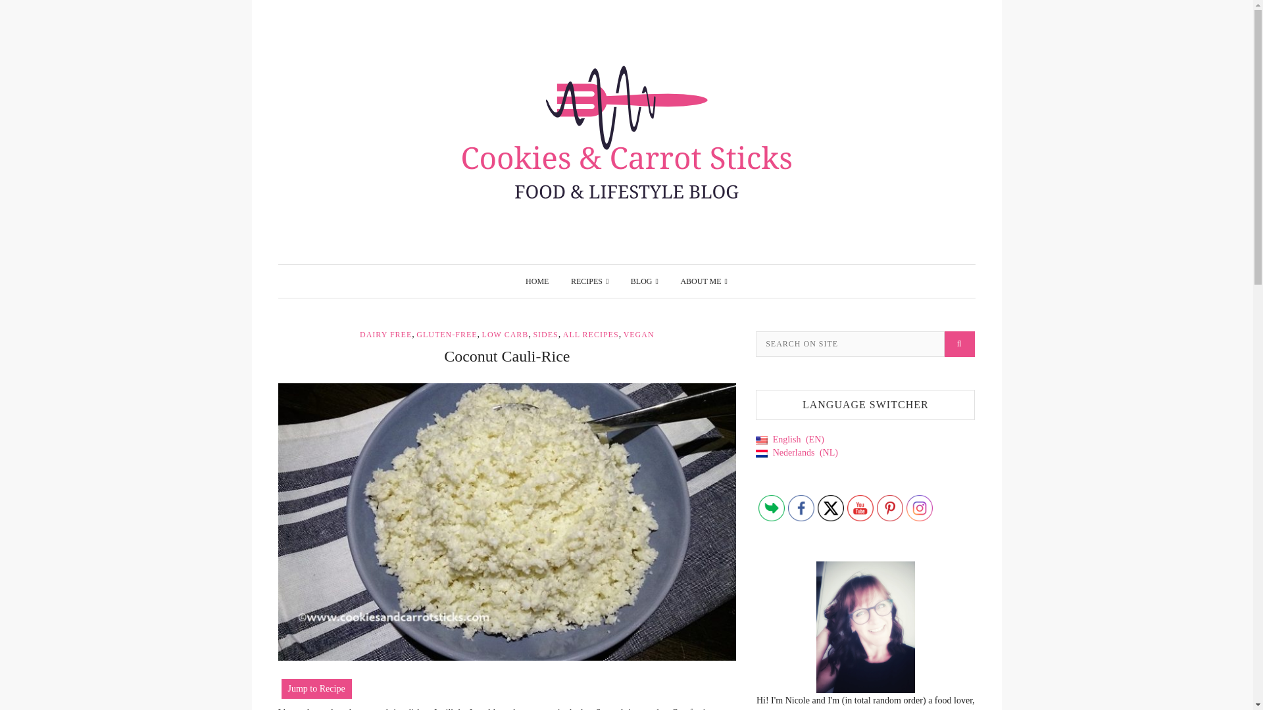 This screenshot has height=710, width=1263. Describe the element at coordinates (447, 335) in the screenshot. I see `GLUTEN-FREE` at that location.